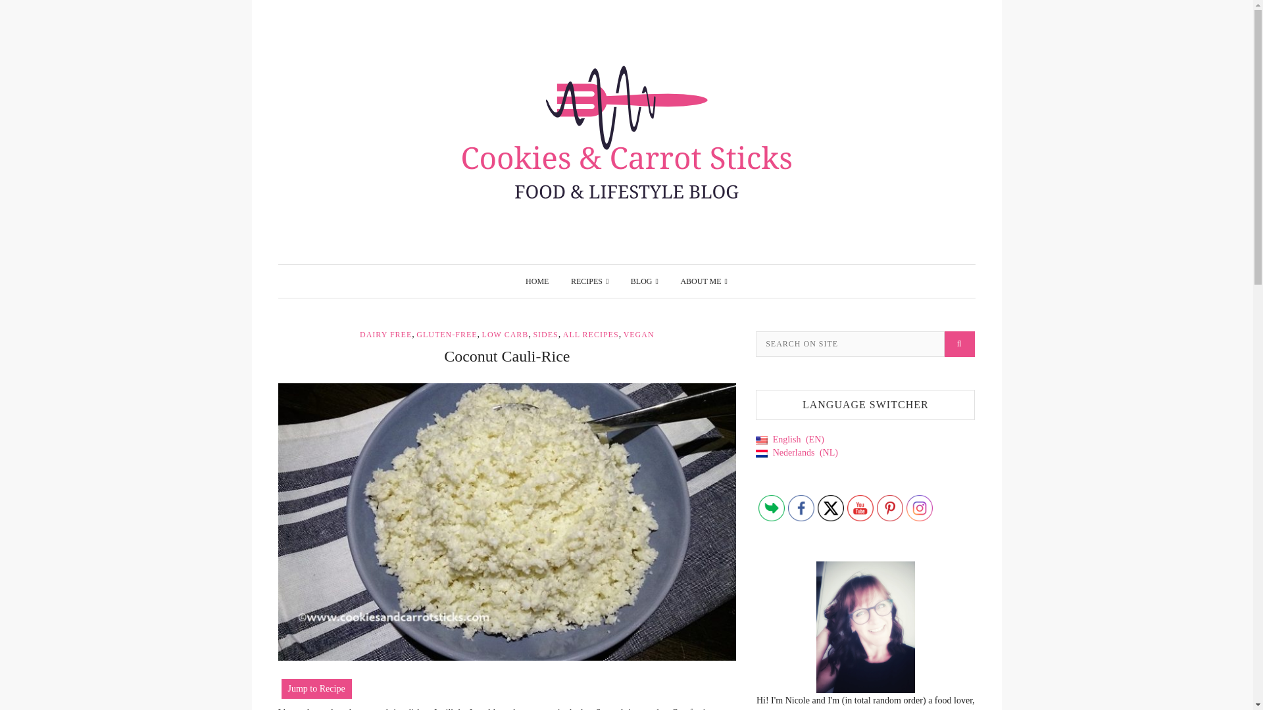 This screenshot has height=710, width=1263. Describe the element at coordinates (447, 335) in the screenshot. I see `GLUTEN-FREE` at that location.